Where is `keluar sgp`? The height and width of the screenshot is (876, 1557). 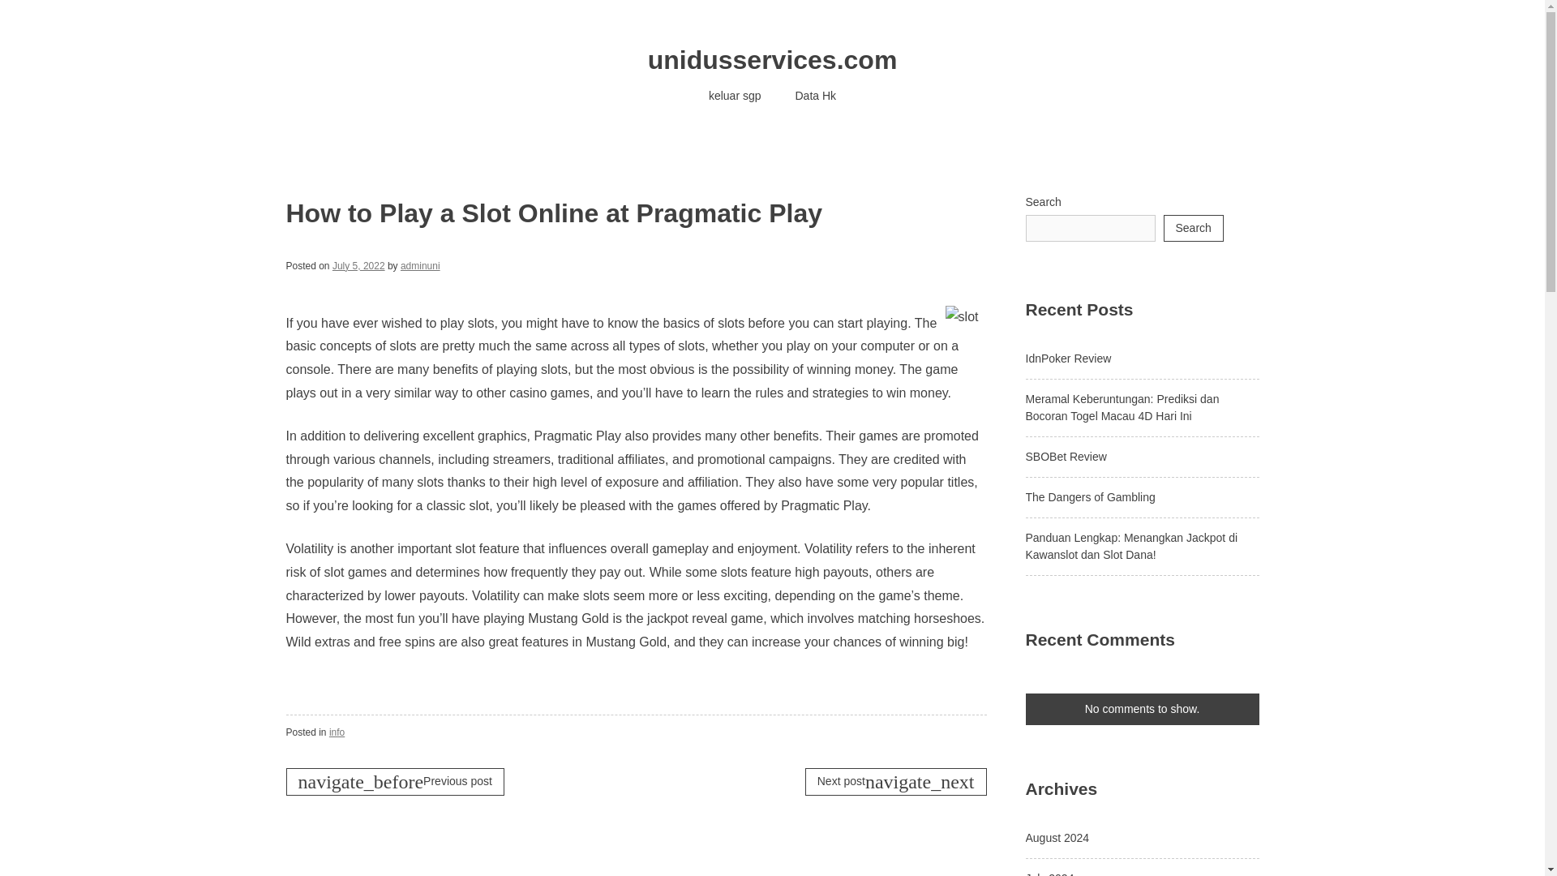 keluar sgp is located at coordinates (735, 96).